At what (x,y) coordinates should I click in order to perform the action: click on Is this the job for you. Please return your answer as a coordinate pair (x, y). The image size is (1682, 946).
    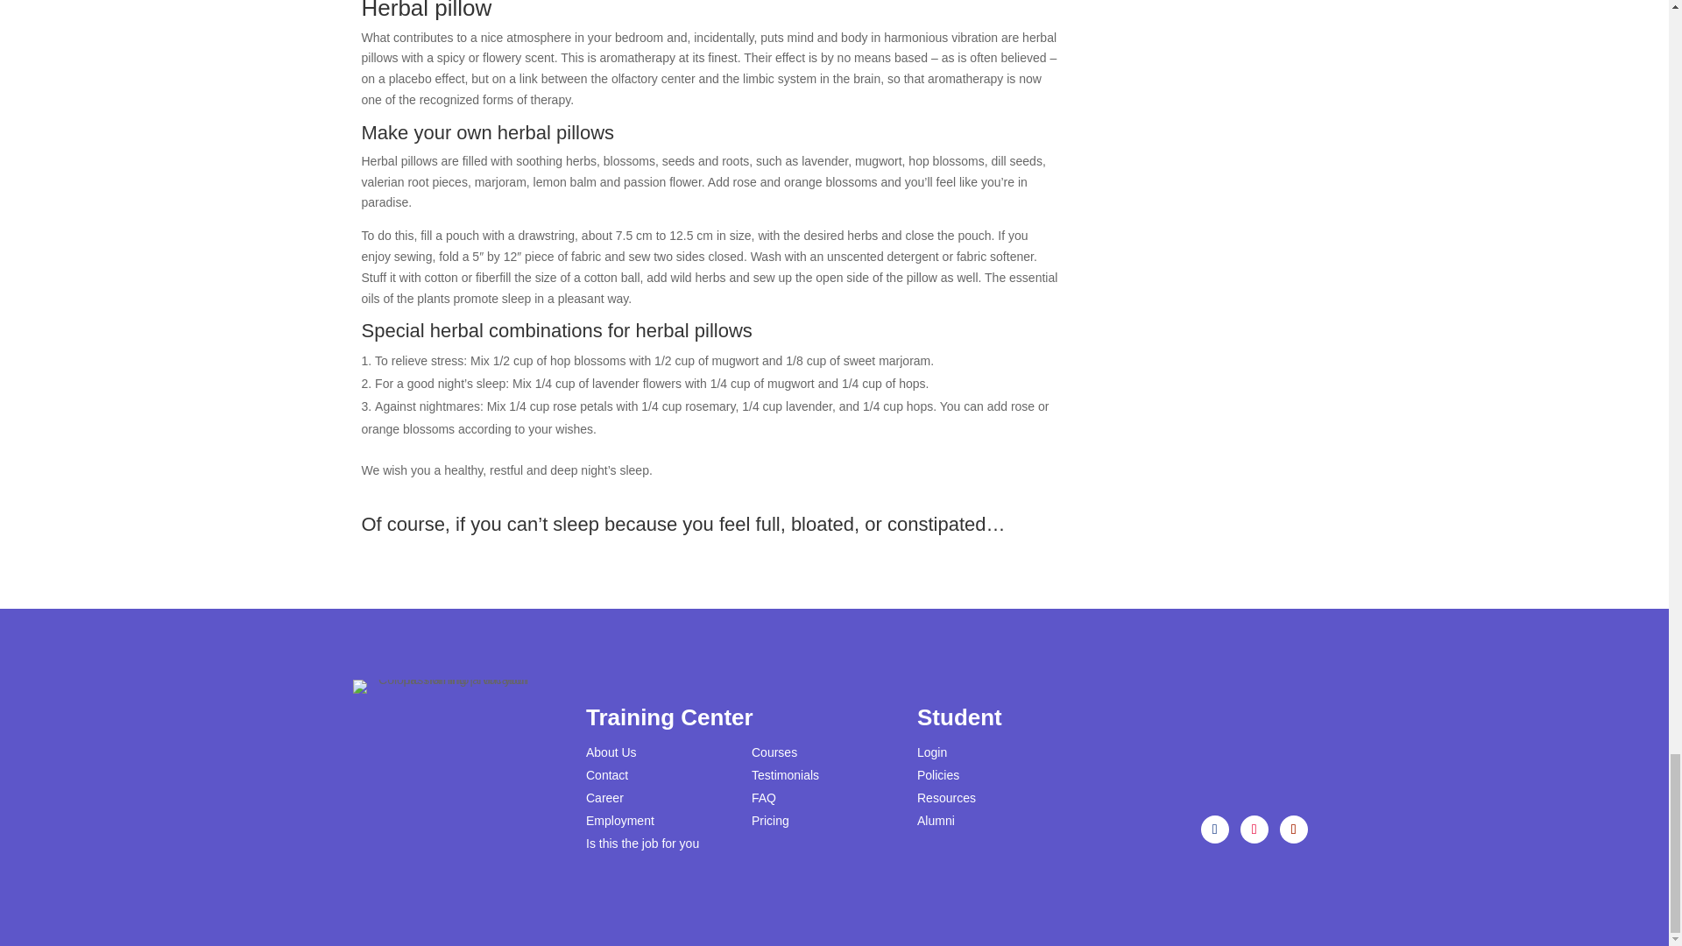
    Looking at the image, I should click on (642, 843).